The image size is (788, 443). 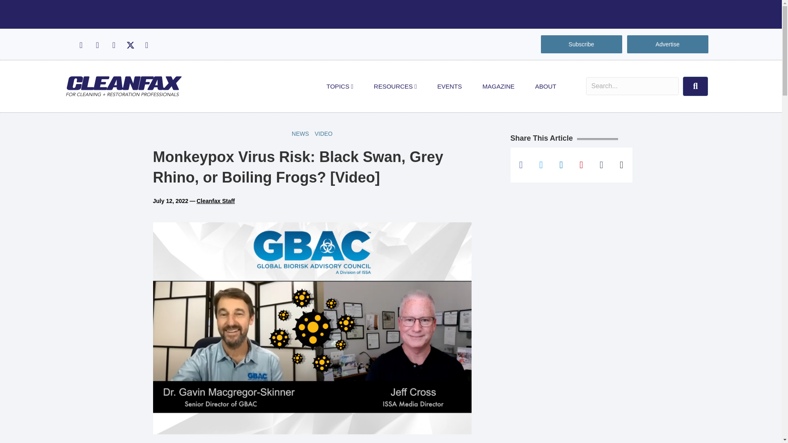 I want to click on MAGAZINE, so click(x=498, y=86).